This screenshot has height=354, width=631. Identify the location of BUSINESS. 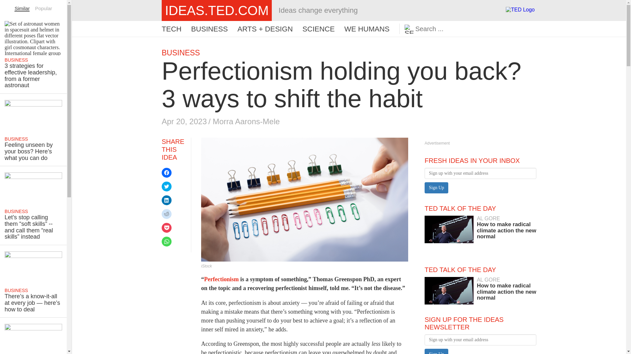
(181, 52).